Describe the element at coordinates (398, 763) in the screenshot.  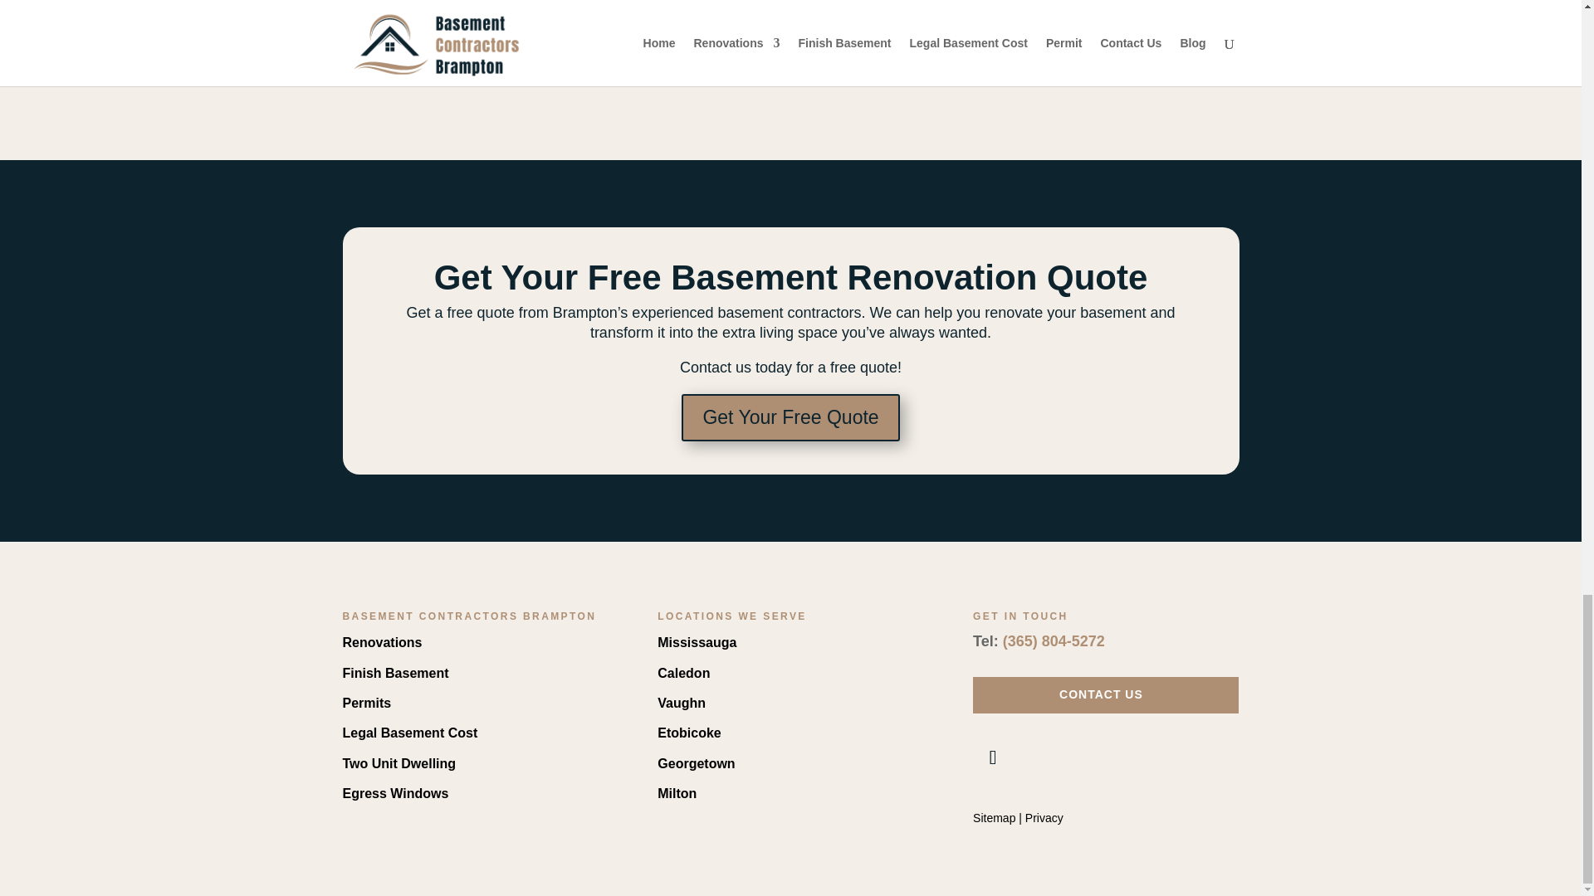
I see `Two Unit Dwelling` at that location.